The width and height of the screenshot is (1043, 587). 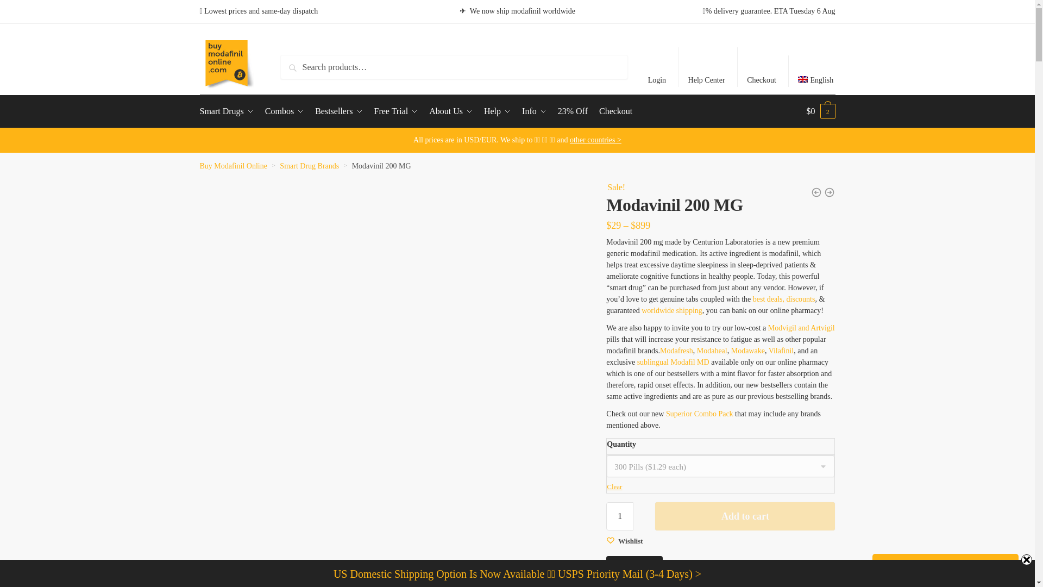 I want to click on Help Center, so click(x=706, y=67).